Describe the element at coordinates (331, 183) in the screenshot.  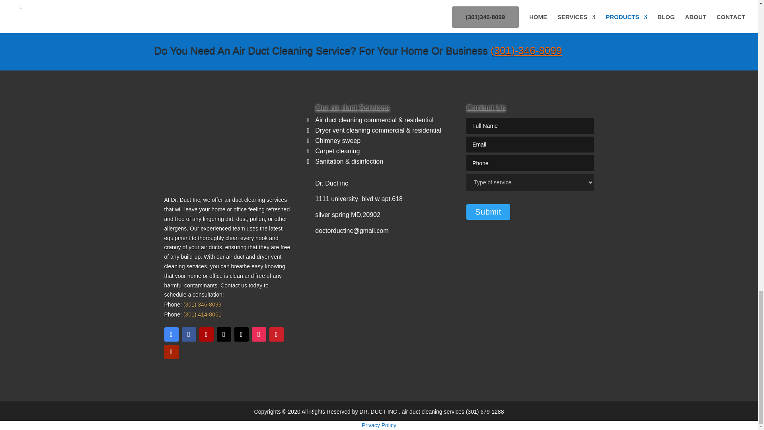
I see `Dr. Duct inc` at that location.